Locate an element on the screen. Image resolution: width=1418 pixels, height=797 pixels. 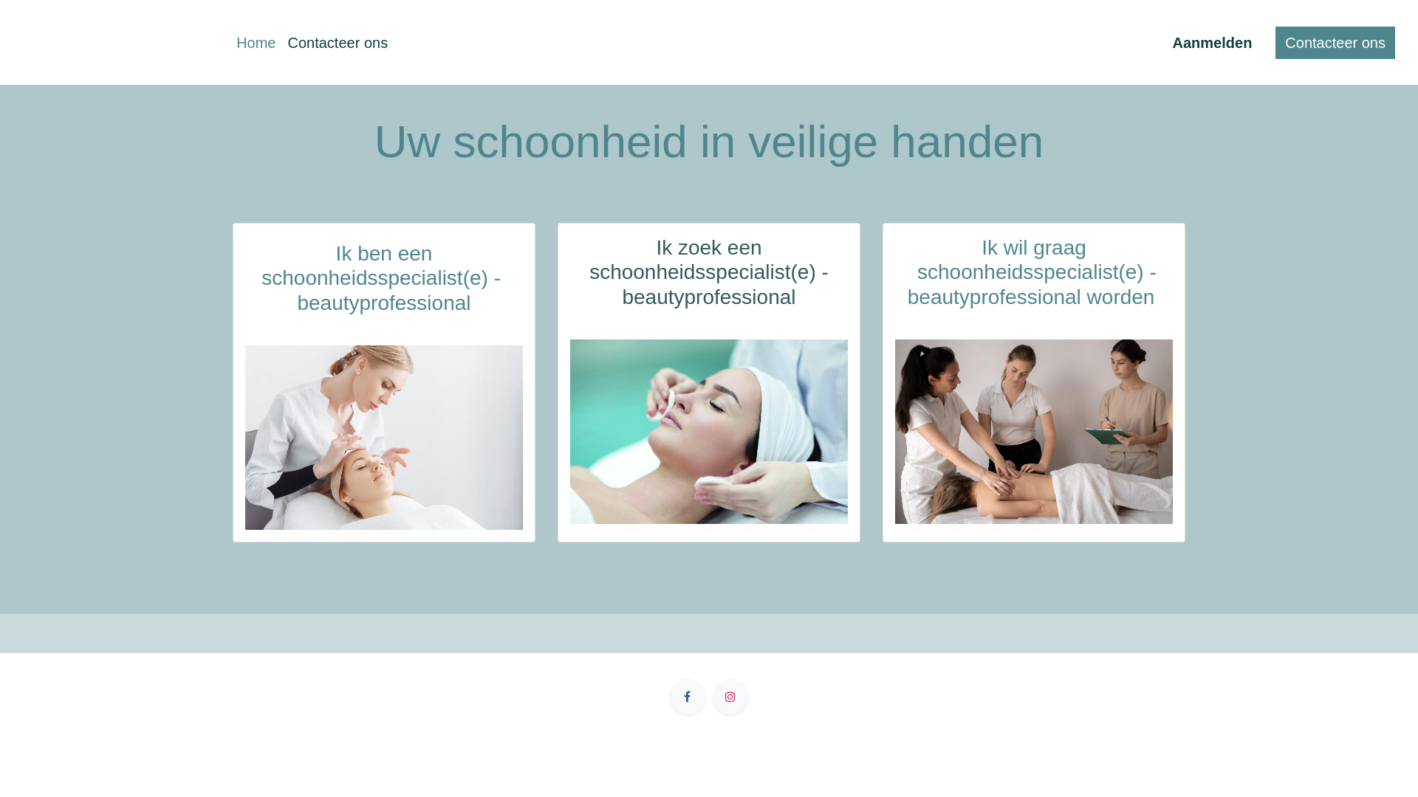
Ik zoek een schoonheidsspecialist(e) - beautyprofessional is located at coordinates (709, 272).